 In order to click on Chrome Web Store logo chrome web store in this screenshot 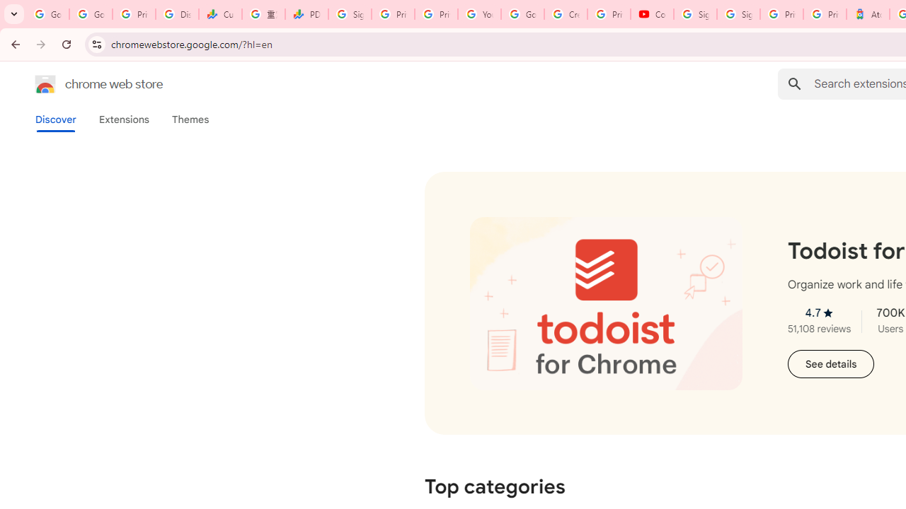, I will do `click(84, 83)`.